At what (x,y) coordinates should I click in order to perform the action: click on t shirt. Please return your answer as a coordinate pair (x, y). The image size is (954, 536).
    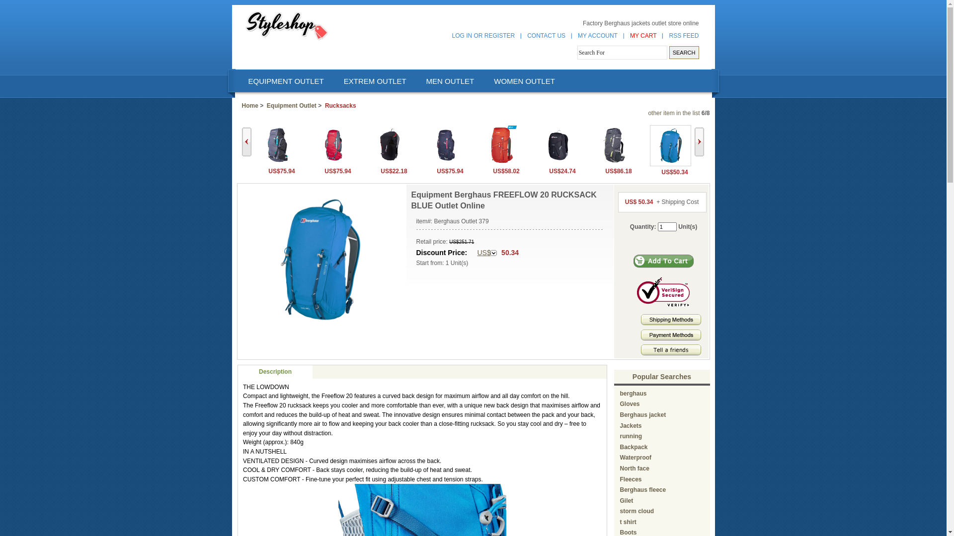
    Looking at the image, I should click on (628, 522).